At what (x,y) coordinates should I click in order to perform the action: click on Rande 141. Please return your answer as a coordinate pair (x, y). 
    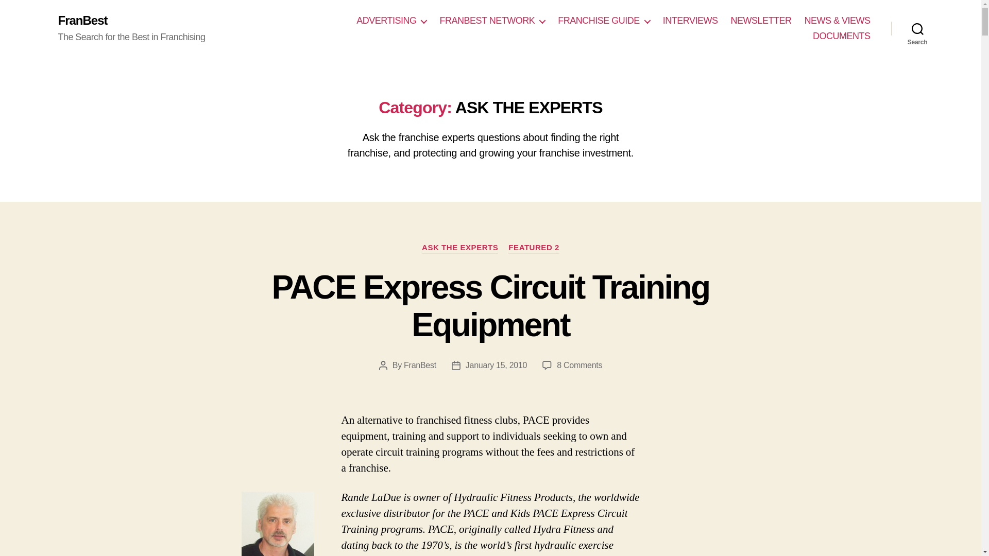
    Looking at the image, I should click on (278, 524).